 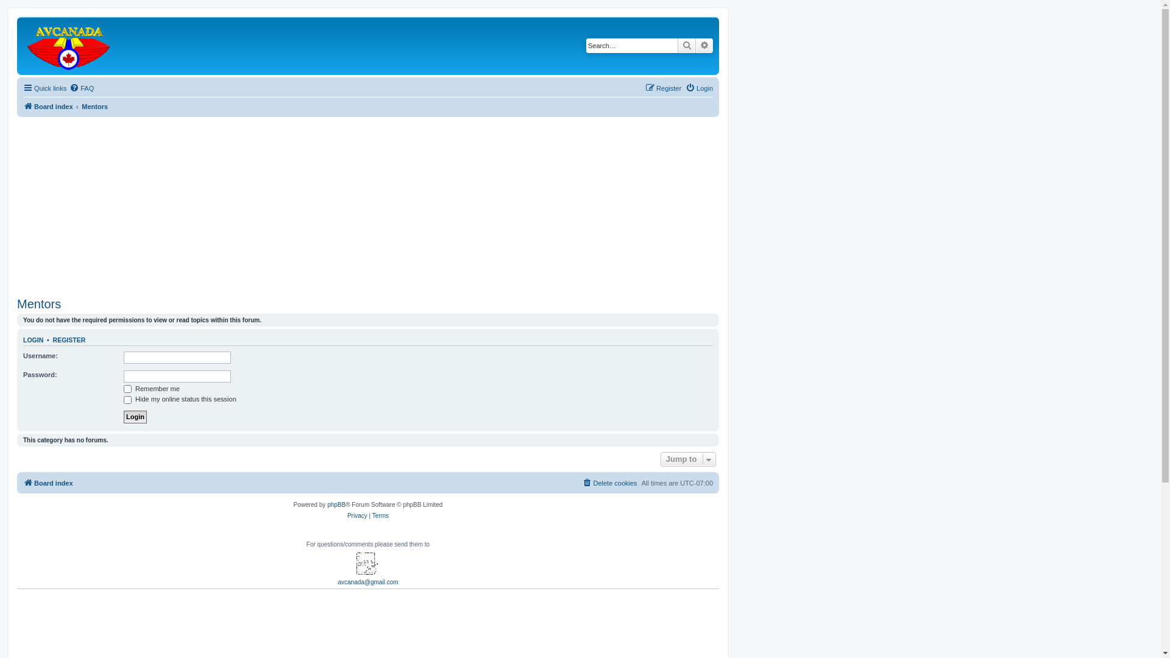 I want to click on Login, so click(x=700, y=88).